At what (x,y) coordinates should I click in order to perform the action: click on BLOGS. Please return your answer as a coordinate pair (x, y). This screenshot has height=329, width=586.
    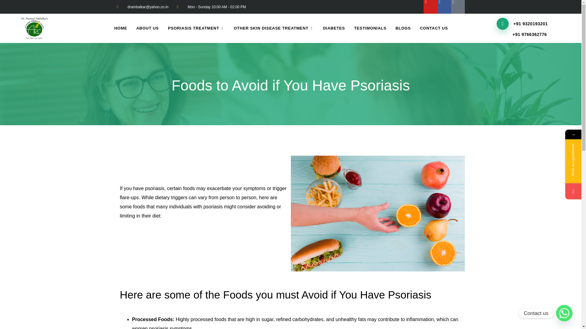
    Looking at the image, I should click on (403, 28).